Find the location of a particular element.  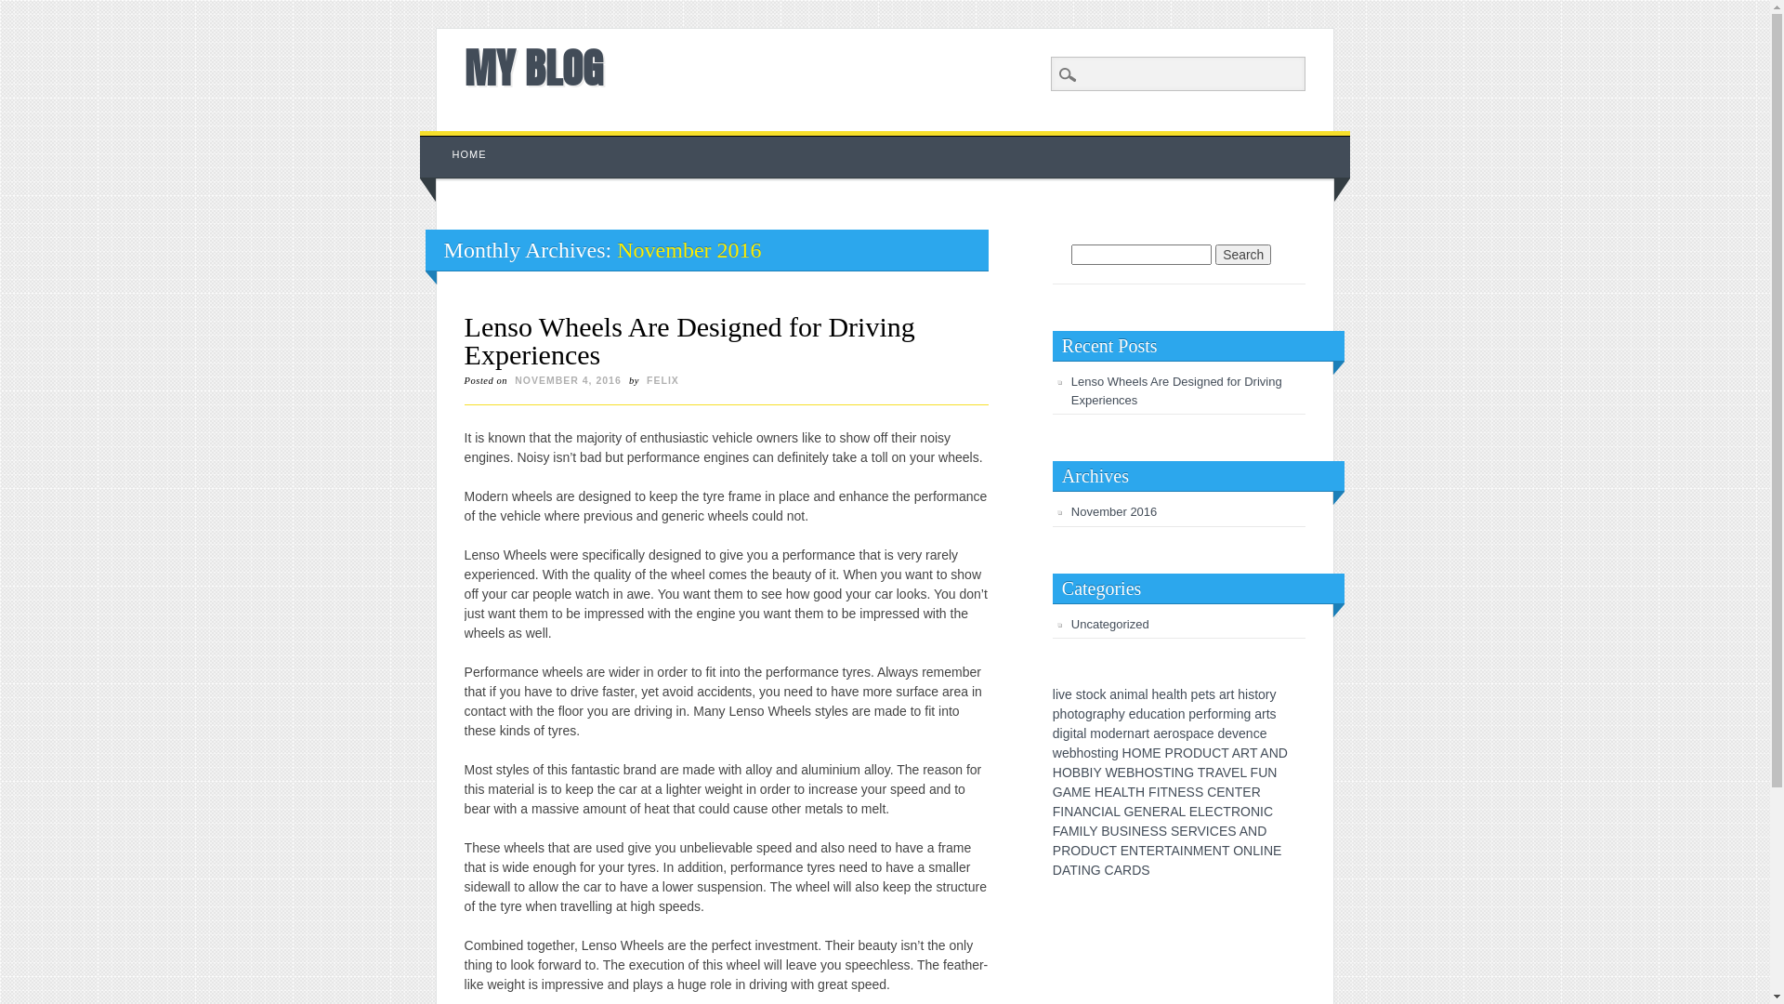

T is located at coordinates (1074, 870).